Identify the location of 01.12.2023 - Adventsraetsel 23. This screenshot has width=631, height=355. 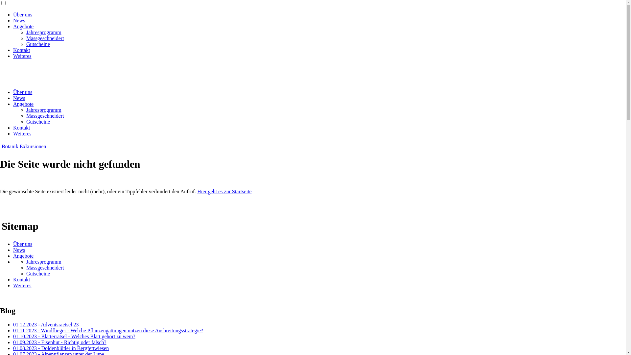
(46, 325).